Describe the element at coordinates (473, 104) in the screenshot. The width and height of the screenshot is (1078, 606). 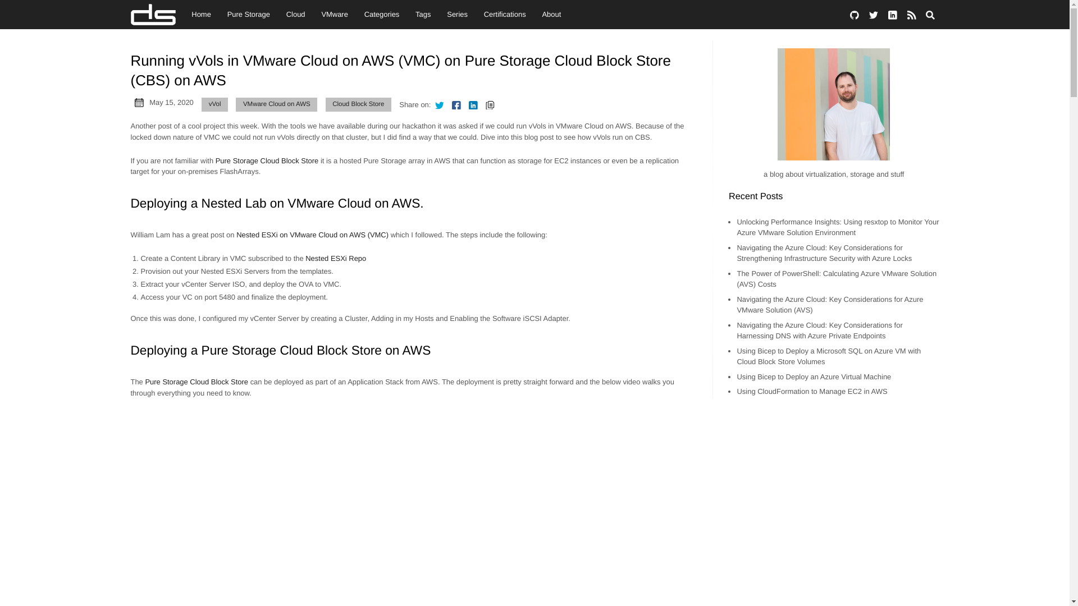
I see `Share on LinkedIn` at that location.